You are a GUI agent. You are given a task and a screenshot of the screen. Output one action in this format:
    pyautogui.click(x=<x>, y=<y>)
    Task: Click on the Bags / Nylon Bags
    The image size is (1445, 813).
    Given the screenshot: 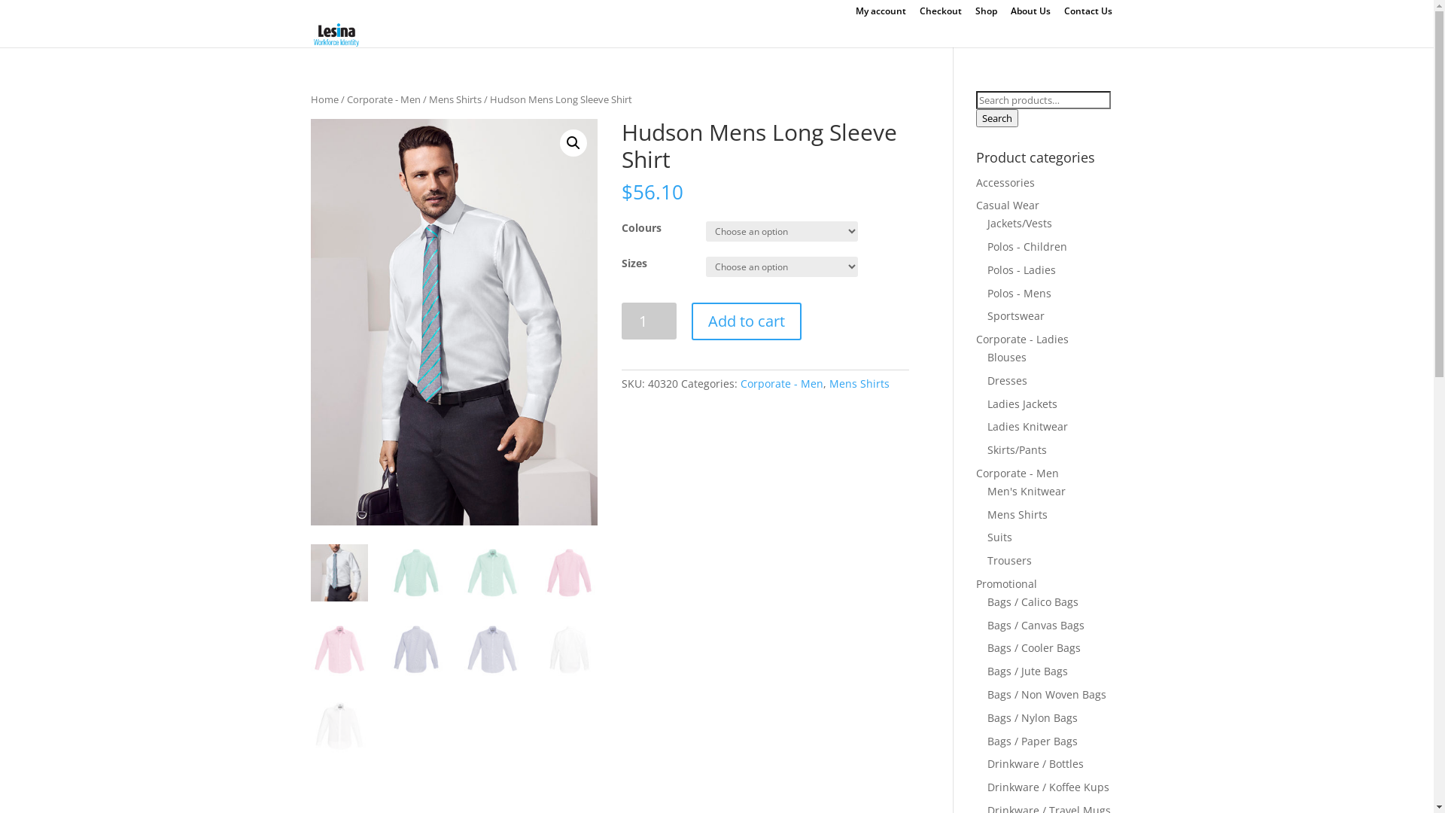 What is the action you would take?
    pyautogui.click(x=1033, y=718)
    